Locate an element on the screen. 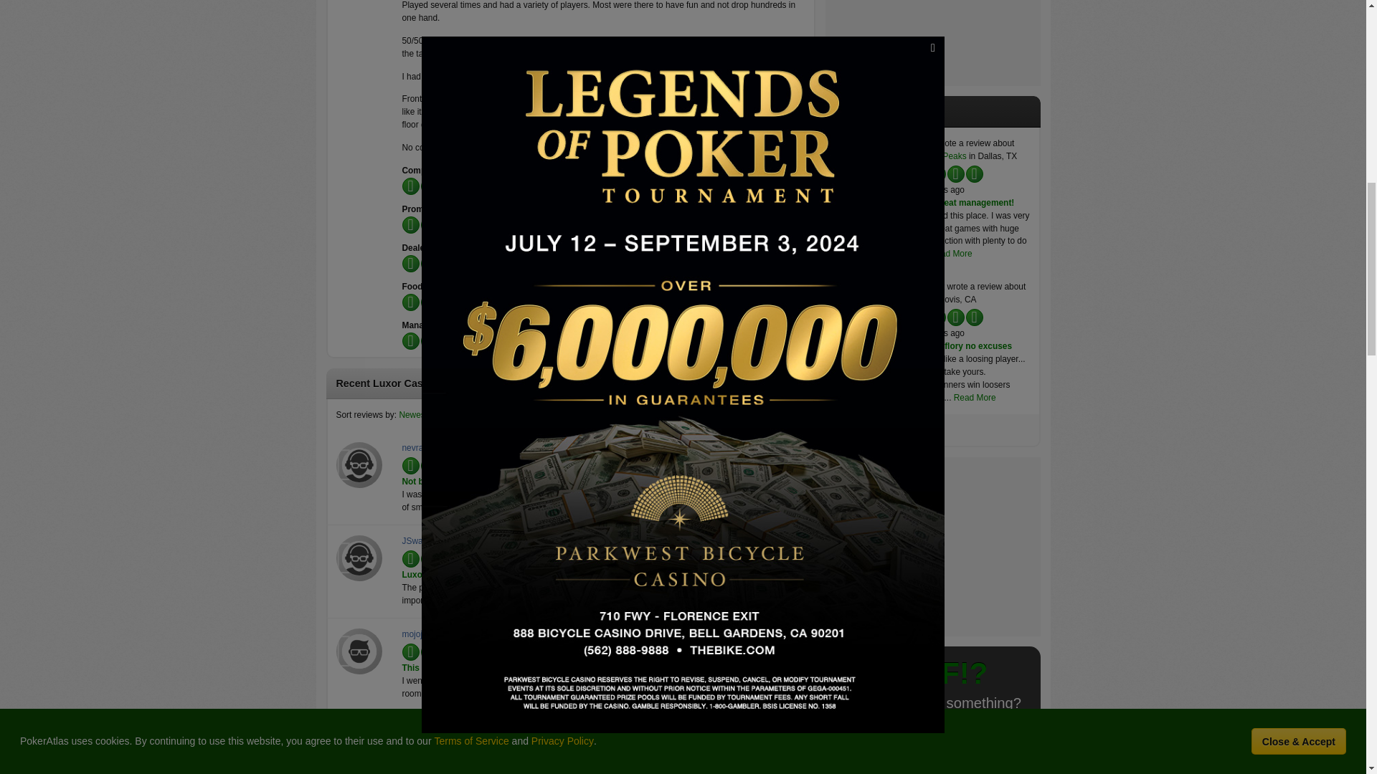  5 is located at coordinates (429, 183).